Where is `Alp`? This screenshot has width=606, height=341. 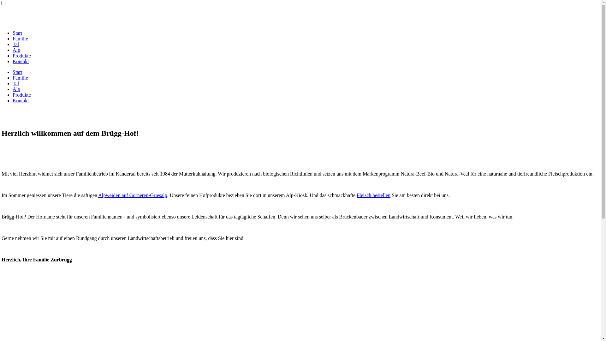 Alp is located at coordinates (16, 50).